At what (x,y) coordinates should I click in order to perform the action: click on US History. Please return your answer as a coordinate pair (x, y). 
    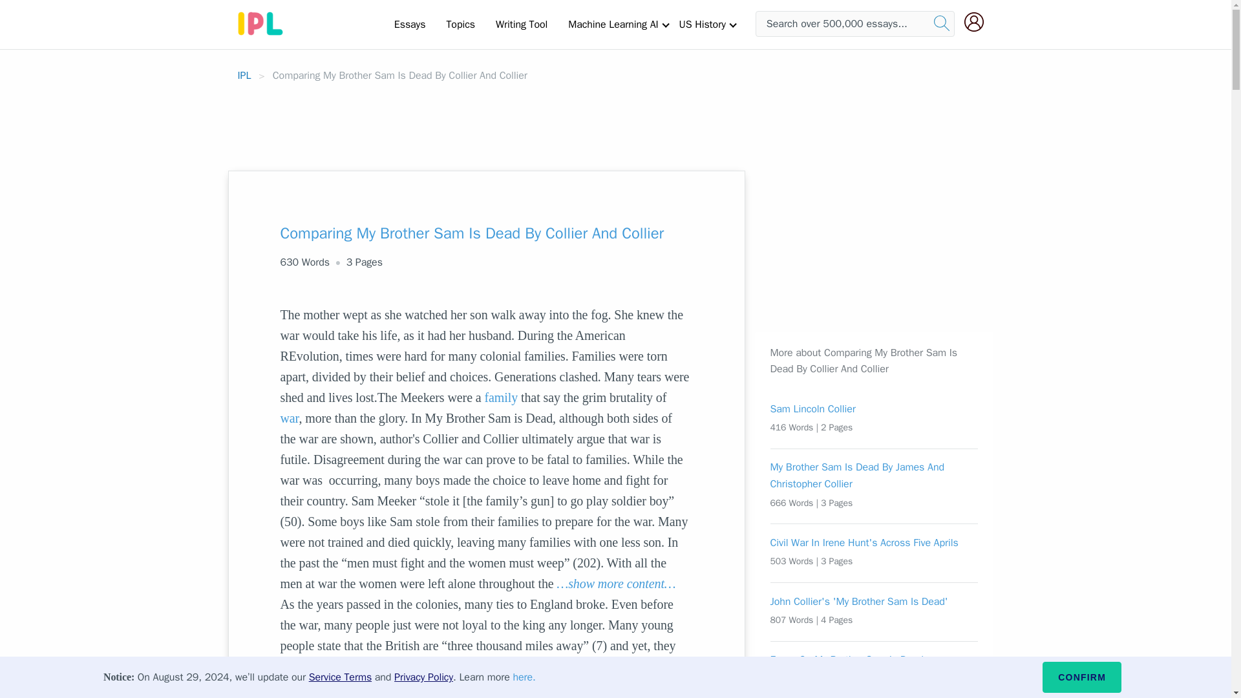
    Looking at the image, I should click on (702, 24).